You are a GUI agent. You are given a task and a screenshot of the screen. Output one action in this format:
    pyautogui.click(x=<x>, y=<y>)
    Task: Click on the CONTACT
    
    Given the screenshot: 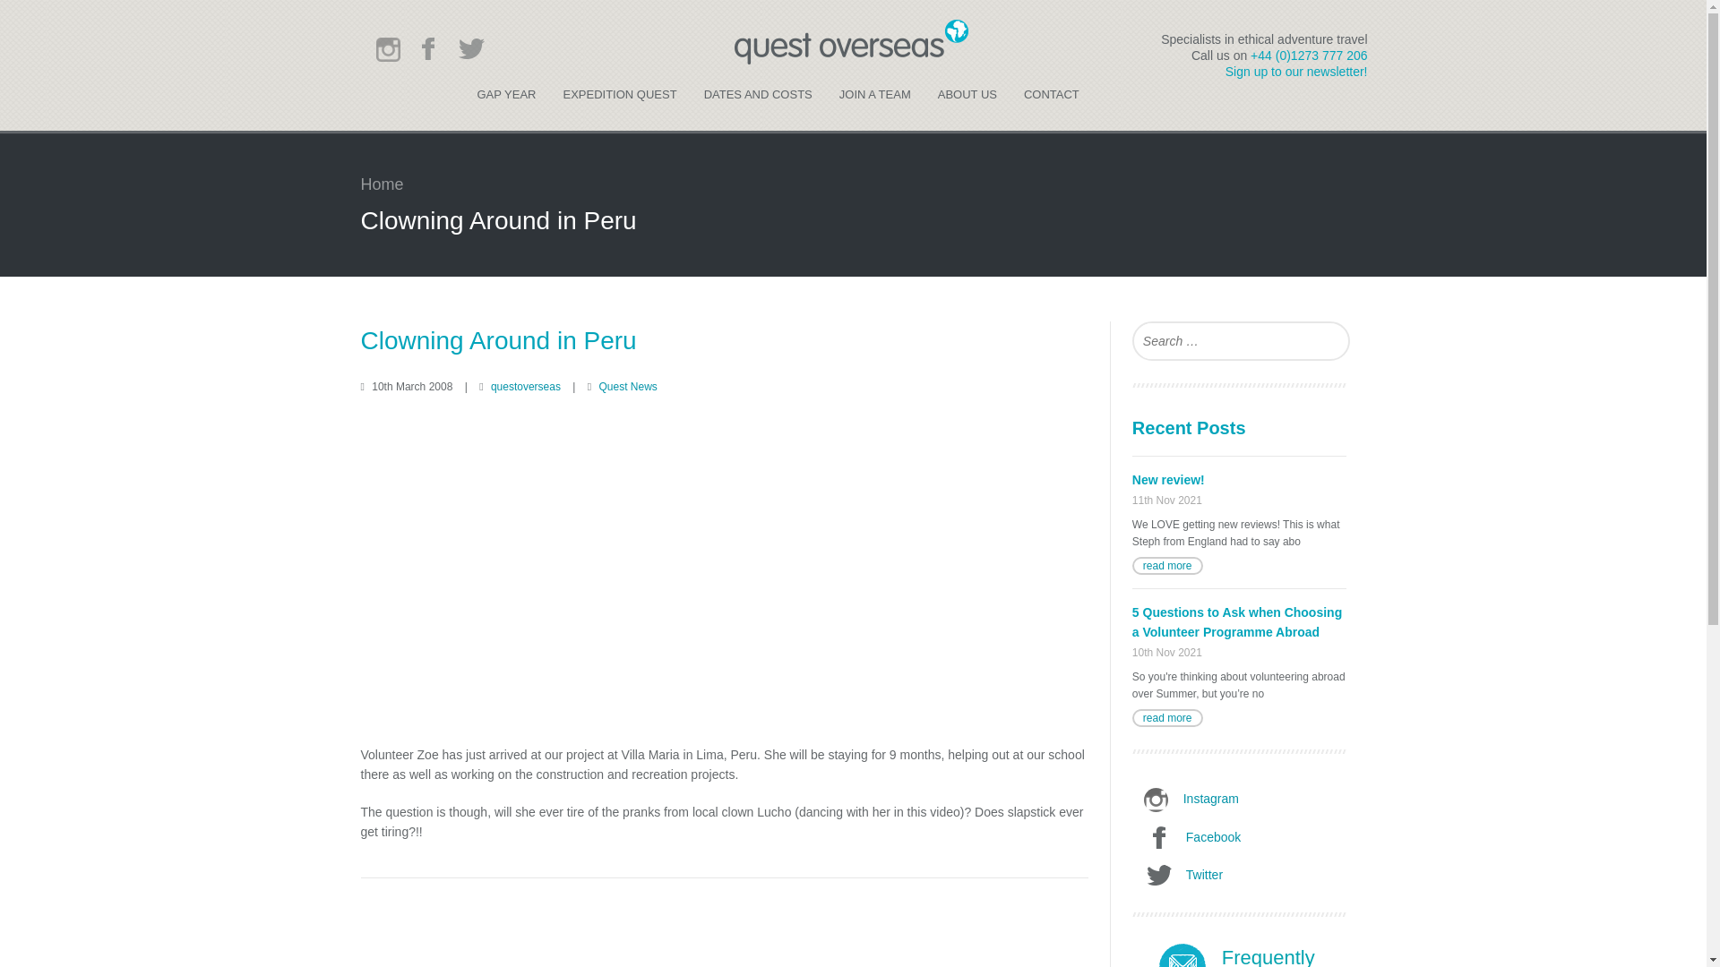 What is the action you would take?
    pyautogui.click(x=1166, y=718)
    